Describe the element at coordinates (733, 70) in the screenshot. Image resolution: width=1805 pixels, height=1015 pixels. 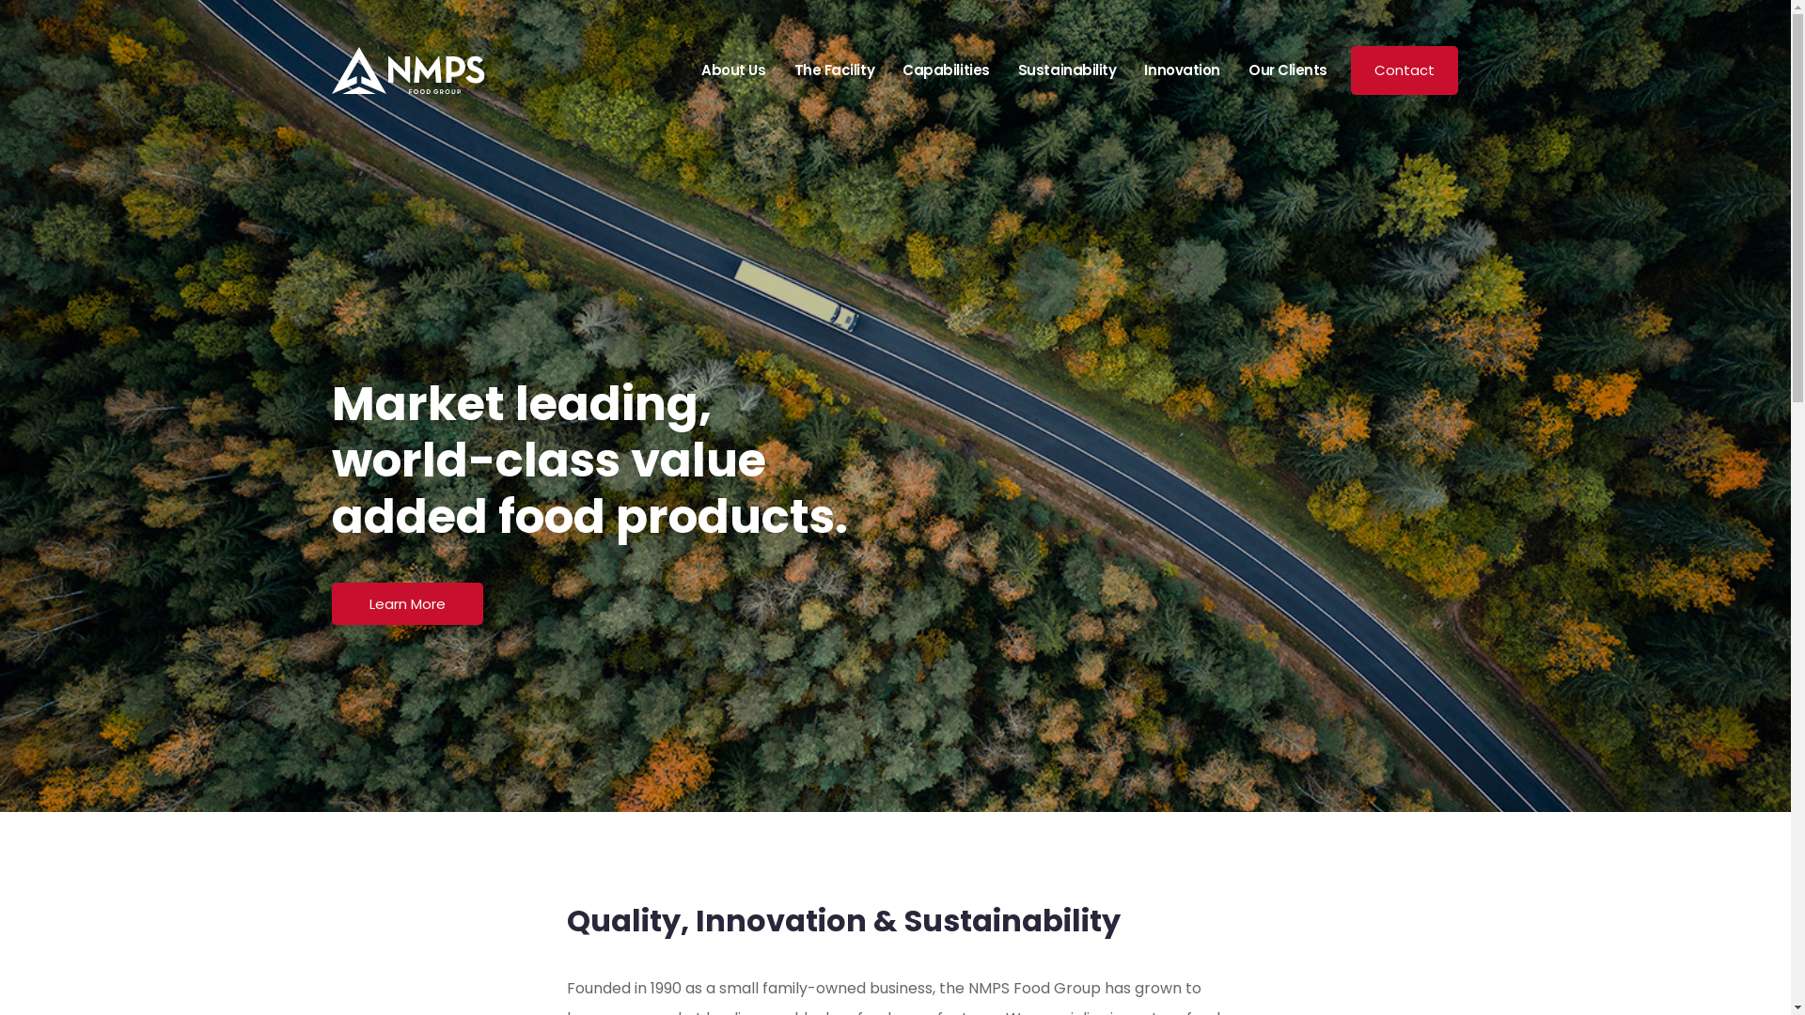
I see `About Us` at that location.